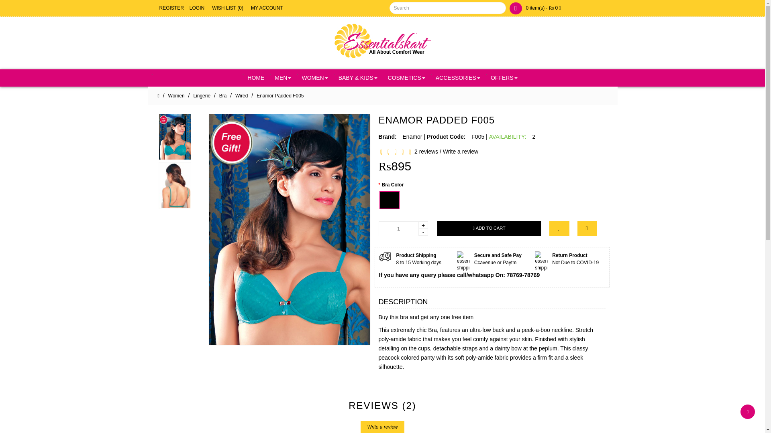  Describe the element at coordinates (197, 8) in the screenshot. I see `LOGIN` at that location.